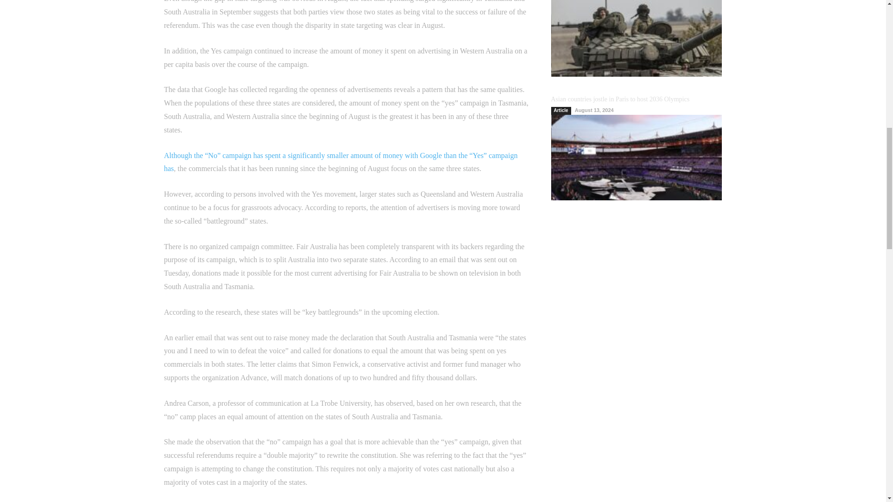 This screenshot has height=502, width=893. I want to click on 1,000 sq km of Russian territory in our control: Ukraine, so click(636, 38).